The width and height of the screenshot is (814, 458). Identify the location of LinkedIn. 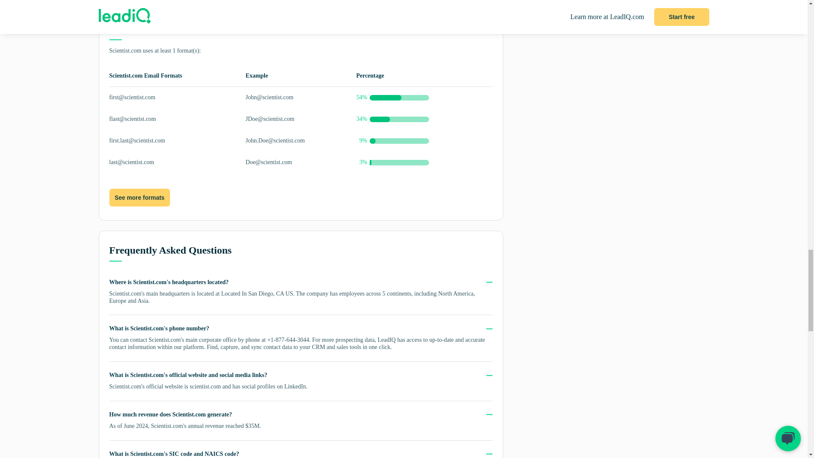
(295, 386).